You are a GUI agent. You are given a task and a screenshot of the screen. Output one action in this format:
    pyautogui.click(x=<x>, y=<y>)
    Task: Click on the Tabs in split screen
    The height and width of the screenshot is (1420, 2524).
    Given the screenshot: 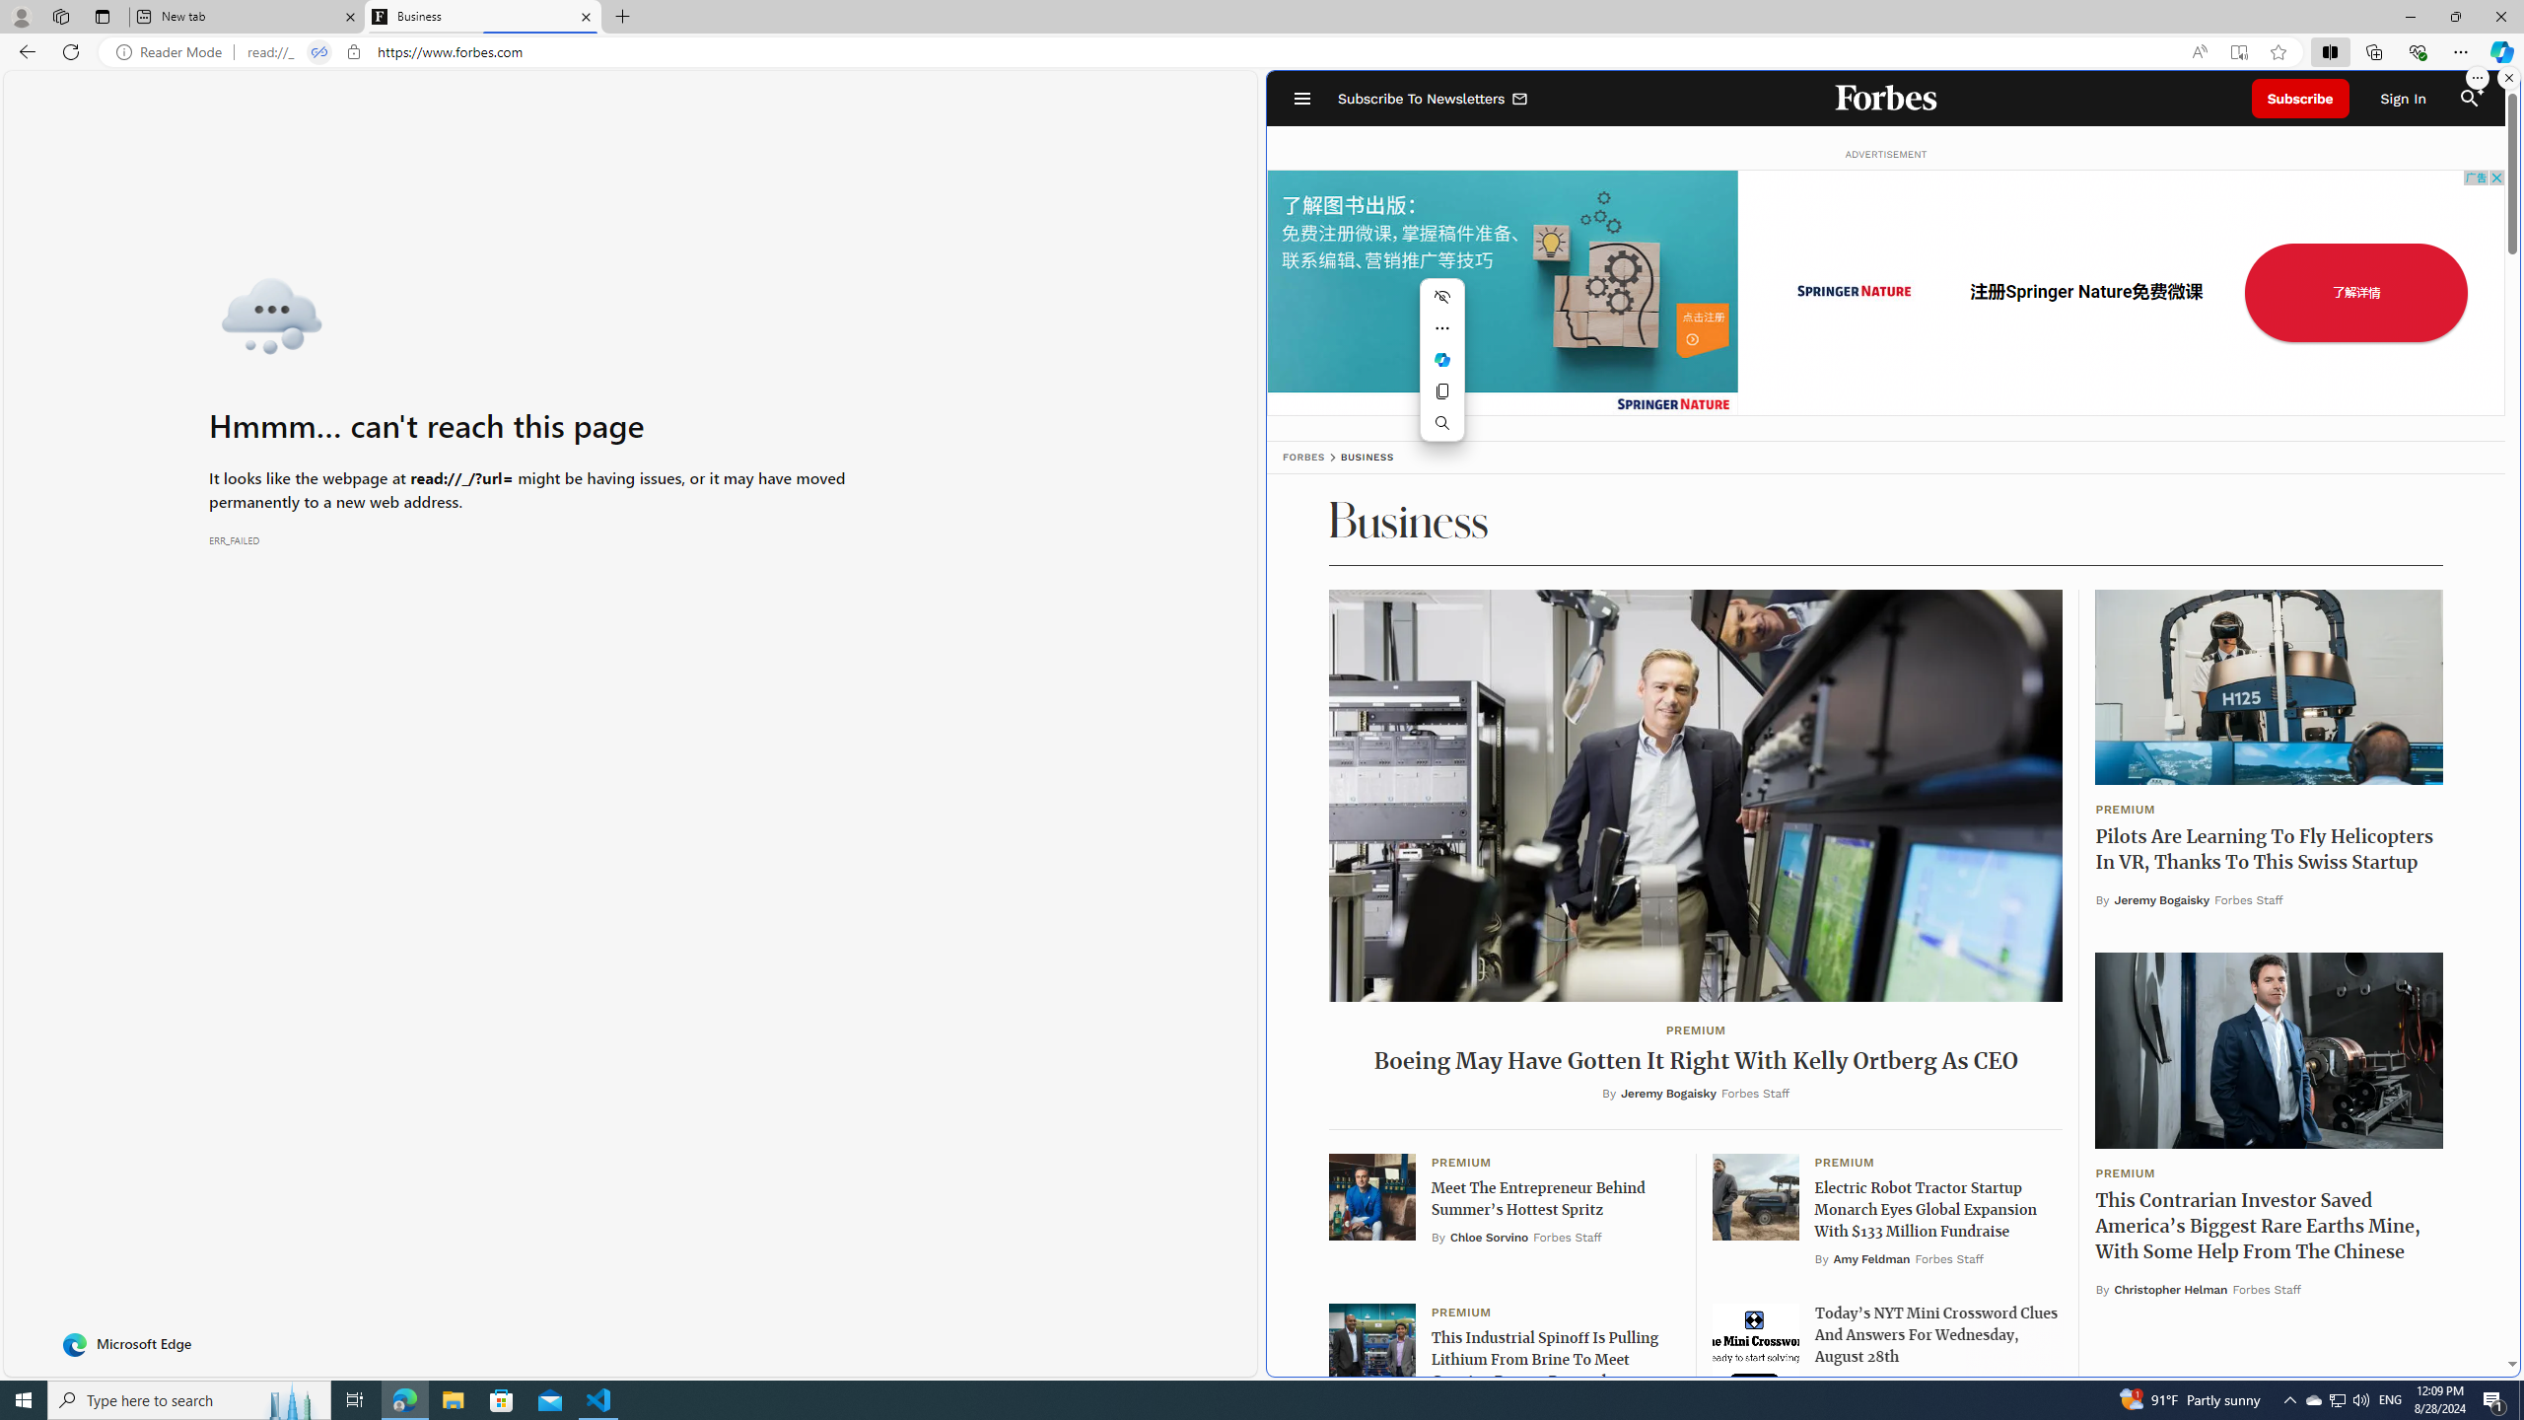 What is the action you would take?
    pyautogui.click(x=318, y=52)
    